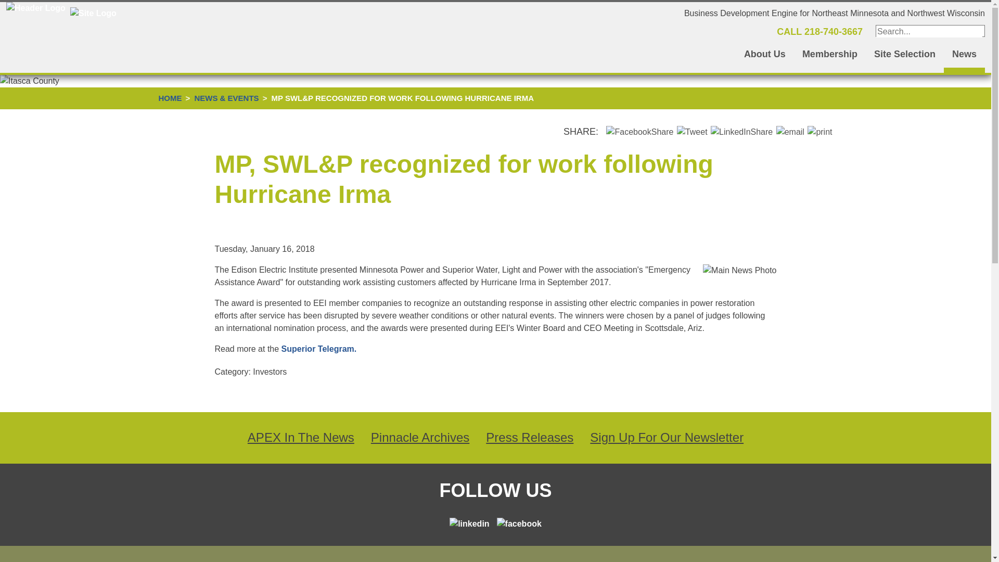 This screenshot has height=562, width=999. What do you see at coordinates (905, 56) in the screenshot?
I see `Site Selection` at bounding box center [905, 56].